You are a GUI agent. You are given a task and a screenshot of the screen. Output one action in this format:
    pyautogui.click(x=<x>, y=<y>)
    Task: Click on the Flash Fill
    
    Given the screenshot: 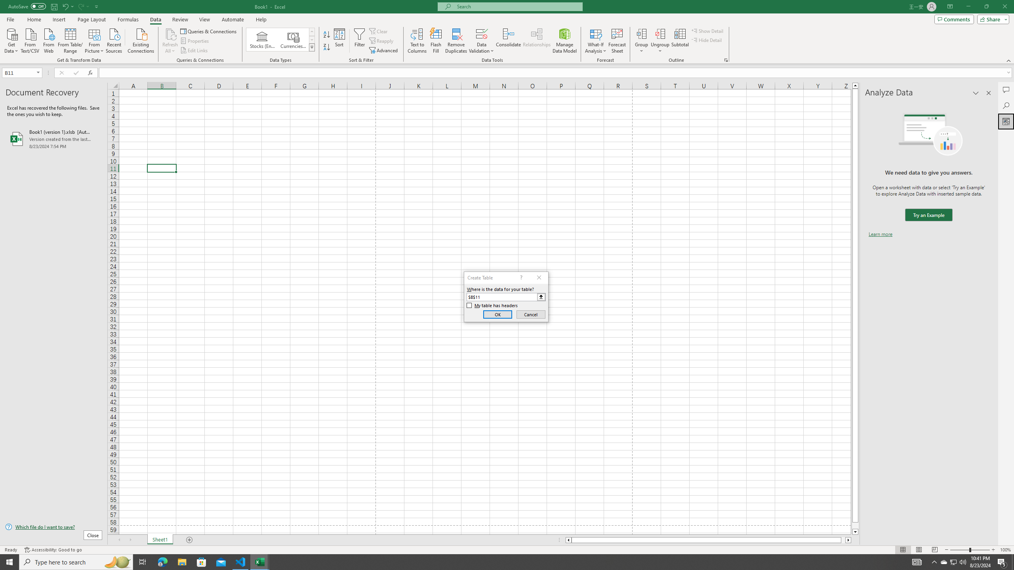 What is the action you would take?
    pyautogui.click(x=436, y=41)
    